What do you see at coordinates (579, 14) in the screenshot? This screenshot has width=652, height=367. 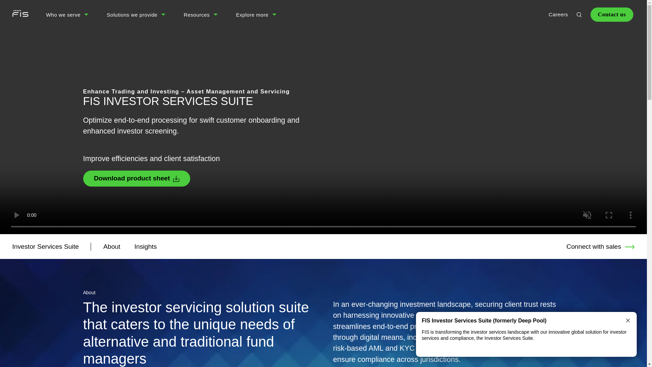 I see `Global Search` at bounding box center [579, 14].